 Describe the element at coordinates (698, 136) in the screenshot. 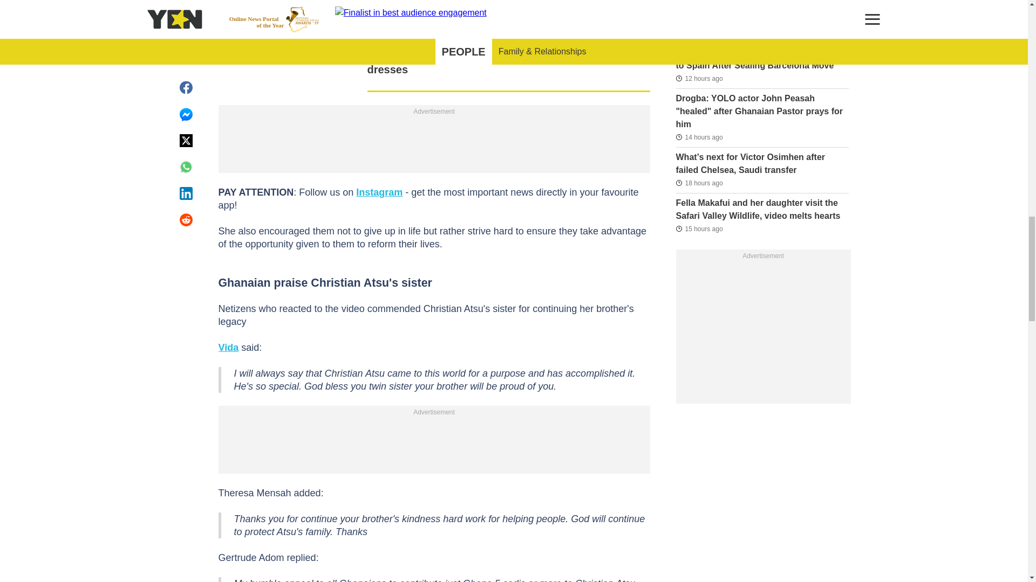

I see `2024-08-31T15:04:33Z` at that location.